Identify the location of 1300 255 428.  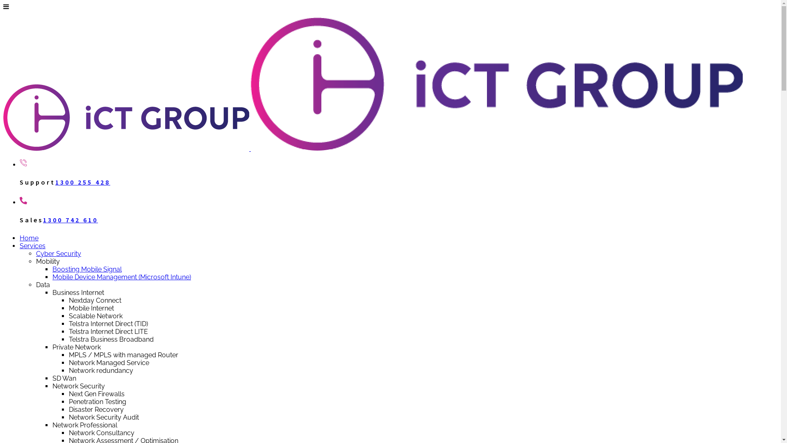
(83, 182).